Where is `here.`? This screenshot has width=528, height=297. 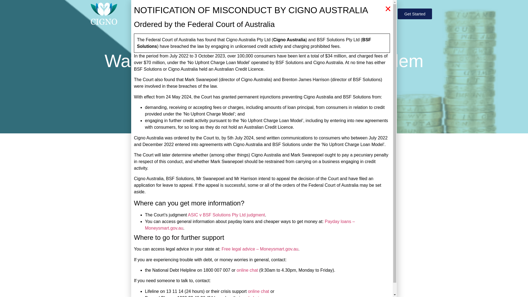
here. is located at coordinates (254, 207).